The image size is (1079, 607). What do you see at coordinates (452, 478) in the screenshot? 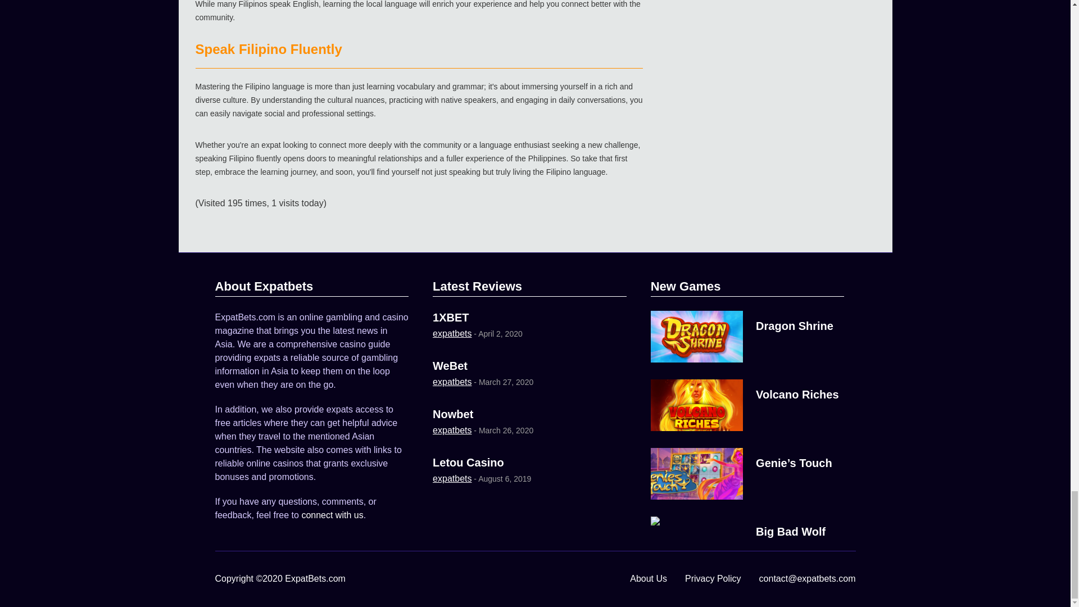
I see `Posts by expatbets` at bounding box center [452, 478].